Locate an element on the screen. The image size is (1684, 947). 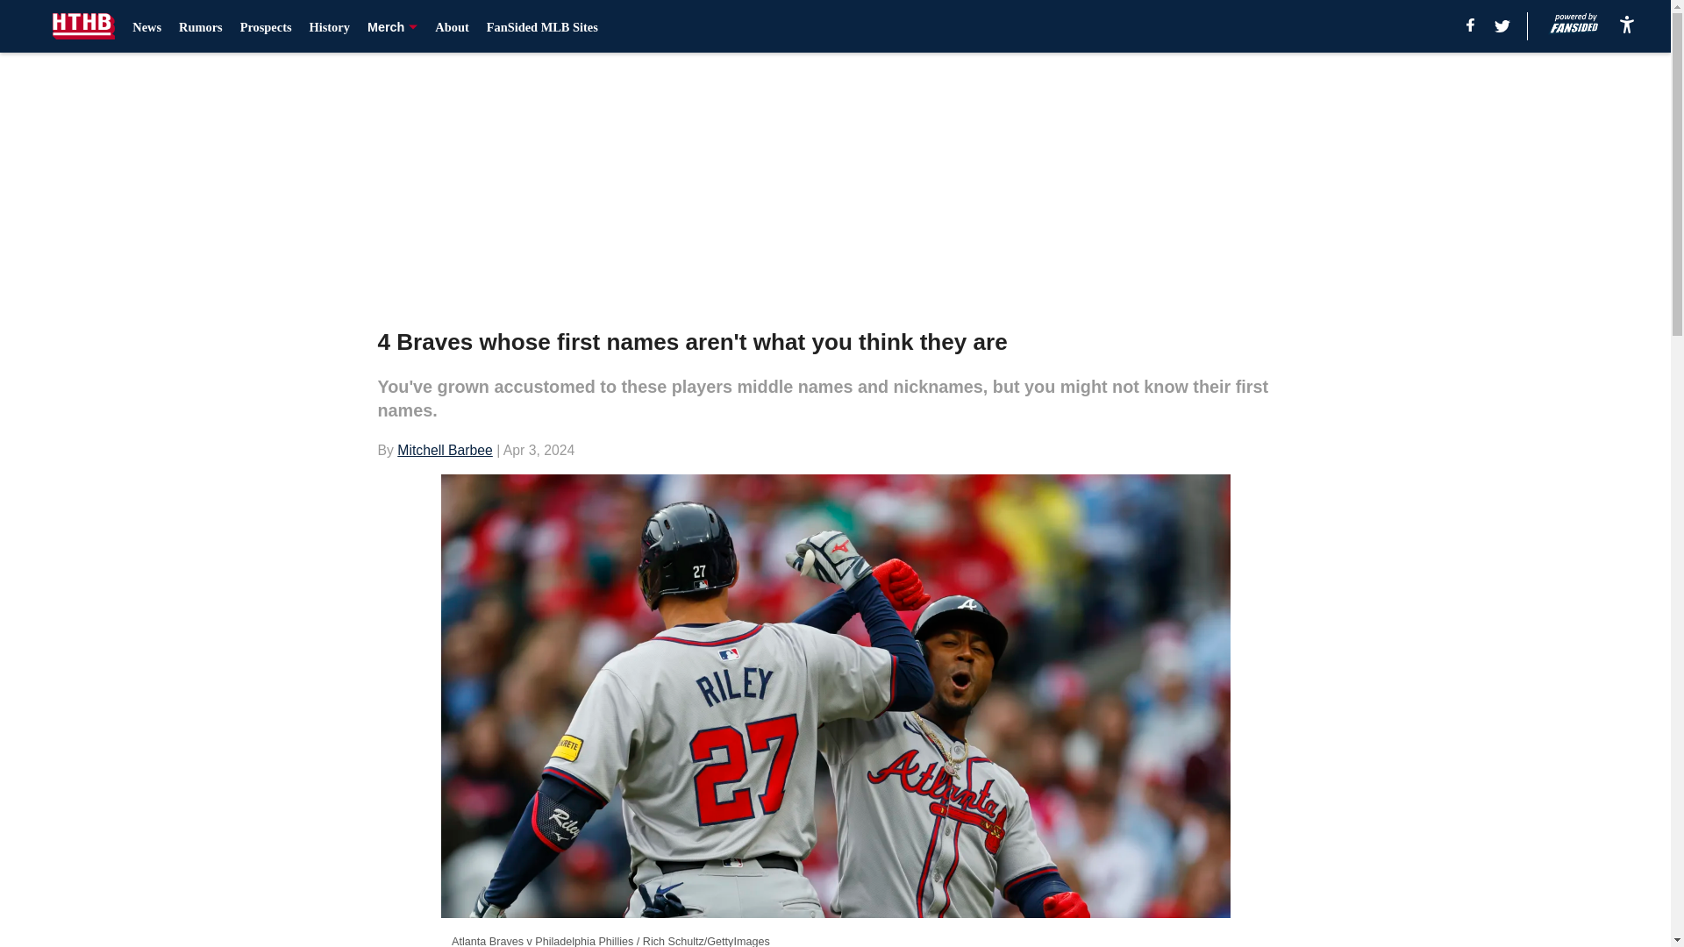
About is located at coordinates (451, 26).